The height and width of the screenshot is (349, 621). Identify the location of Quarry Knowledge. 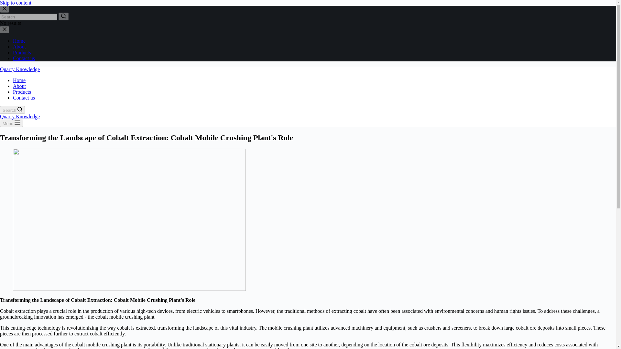
(20, 116).